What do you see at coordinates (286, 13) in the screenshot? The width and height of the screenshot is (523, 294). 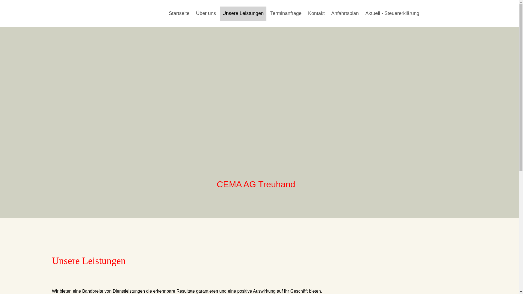 I see `Terminanfrage` at bounding box center [286, 13].